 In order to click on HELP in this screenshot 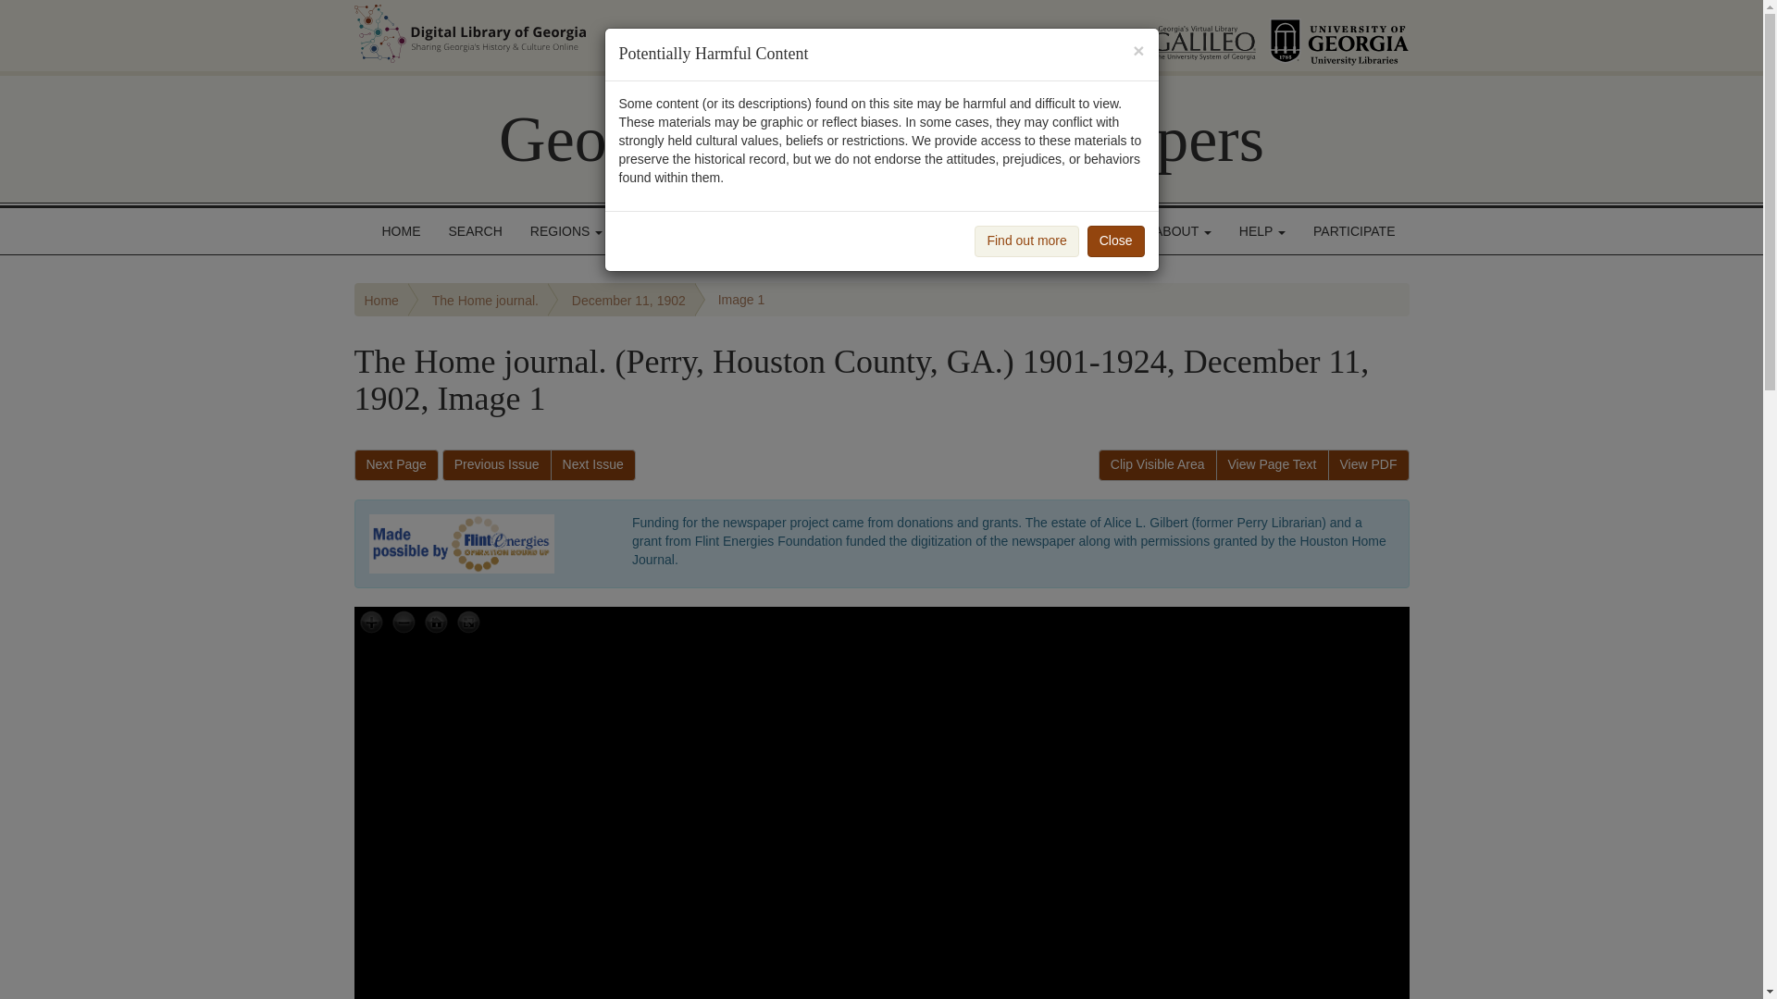, I will do `click(1262, 231)`.